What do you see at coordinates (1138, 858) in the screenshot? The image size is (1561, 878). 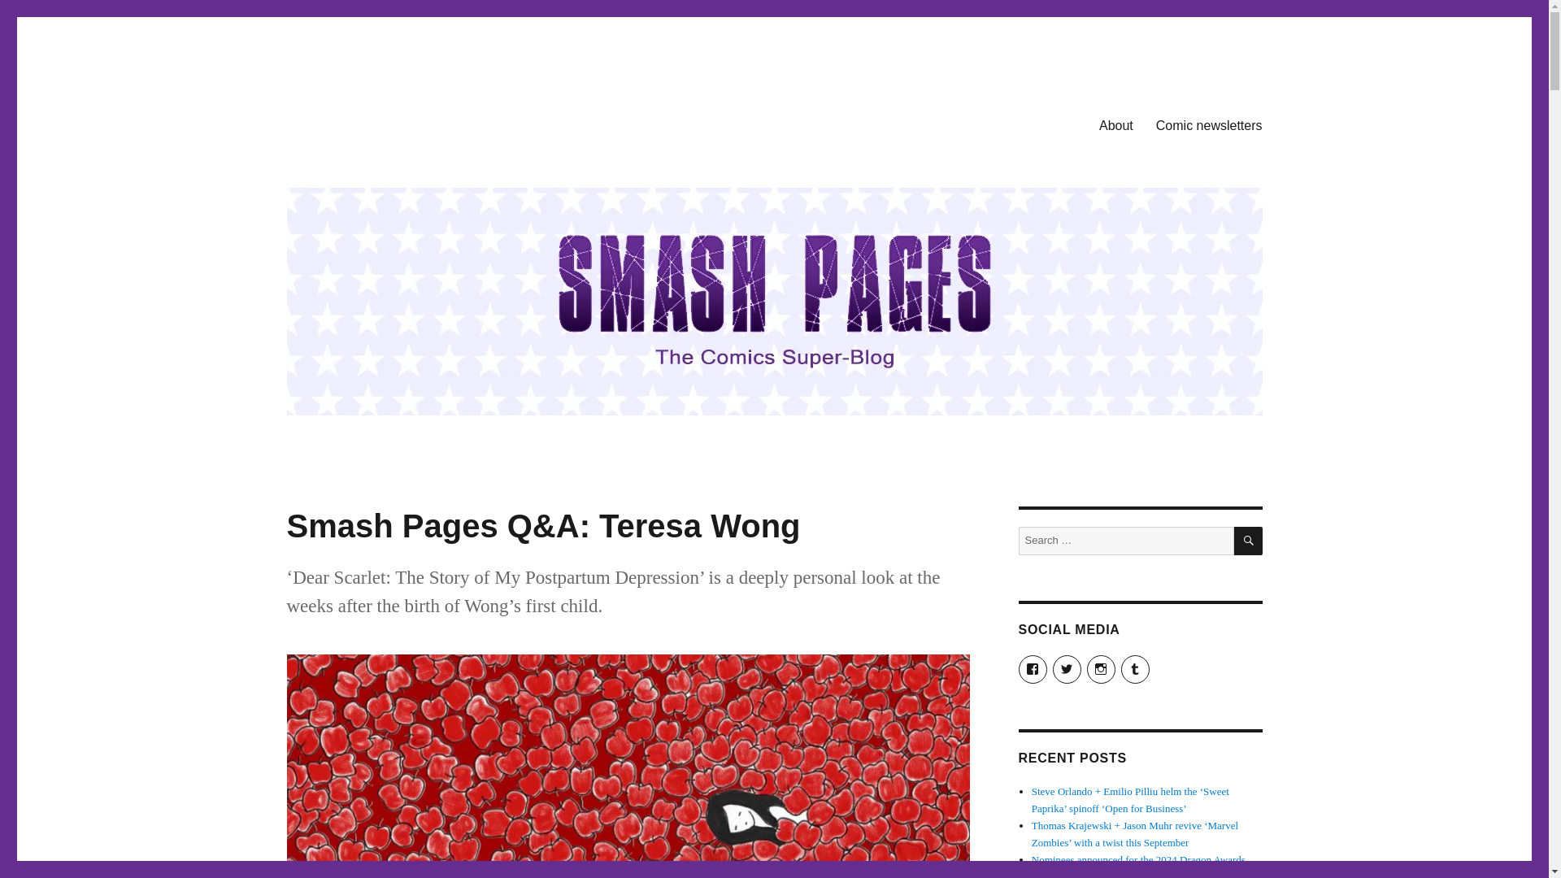 I see `Nominees announced for the 2024 Dragon Awards` at bounding box center [1138, 858].